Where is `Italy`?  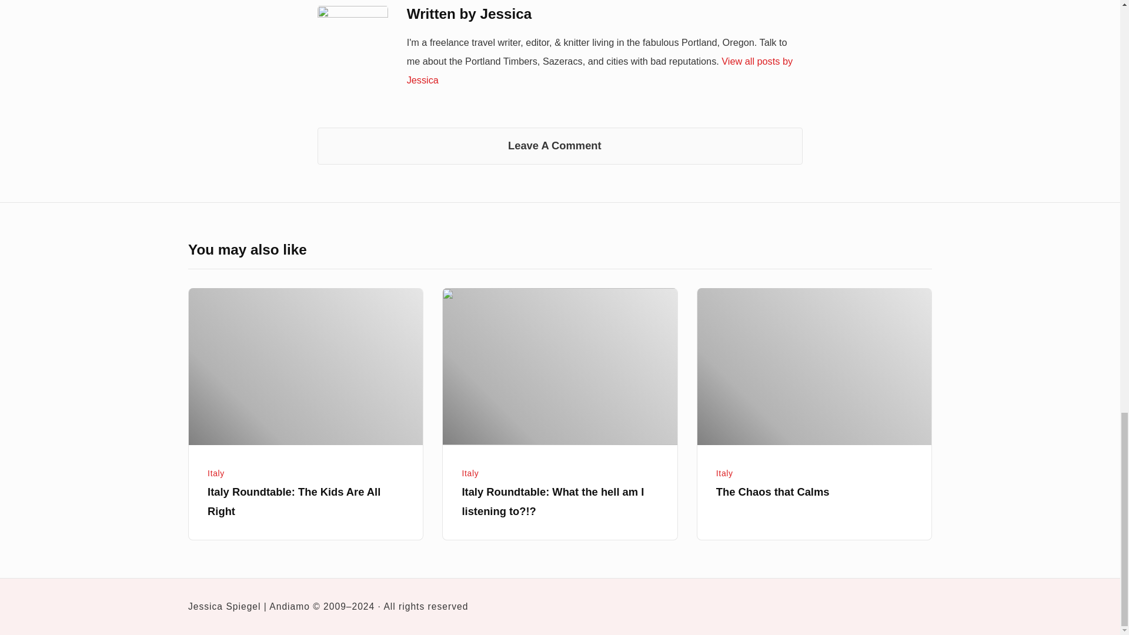 Italy is located at coordinates (470, 473).